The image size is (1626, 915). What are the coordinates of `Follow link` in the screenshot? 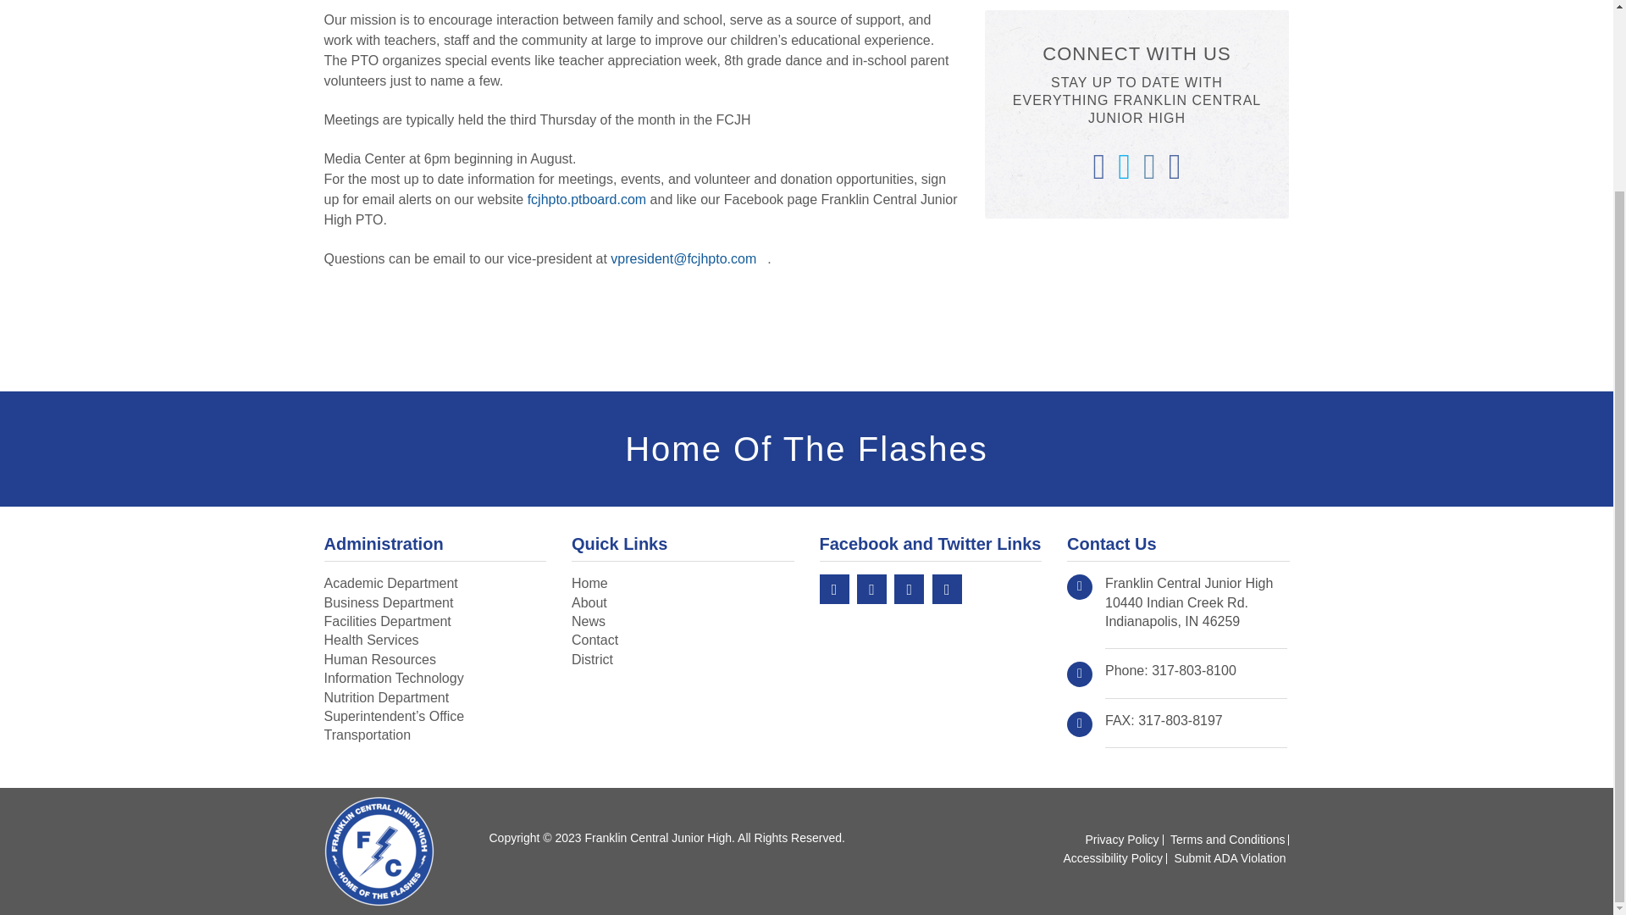 It's located at (689, 259).